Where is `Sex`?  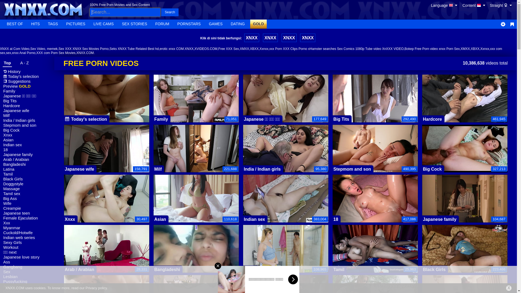 Sex is located at coordinates (27, 272).